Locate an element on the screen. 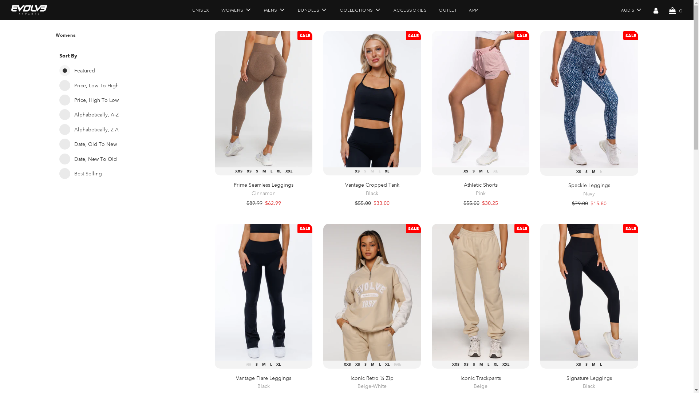 This screenshot has width=699, height=393. SALE is located at coordinates (305, 229).